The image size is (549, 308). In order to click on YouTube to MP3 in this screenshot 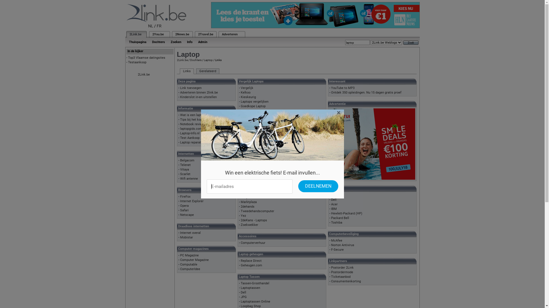, I will do `click(343, 88)`.